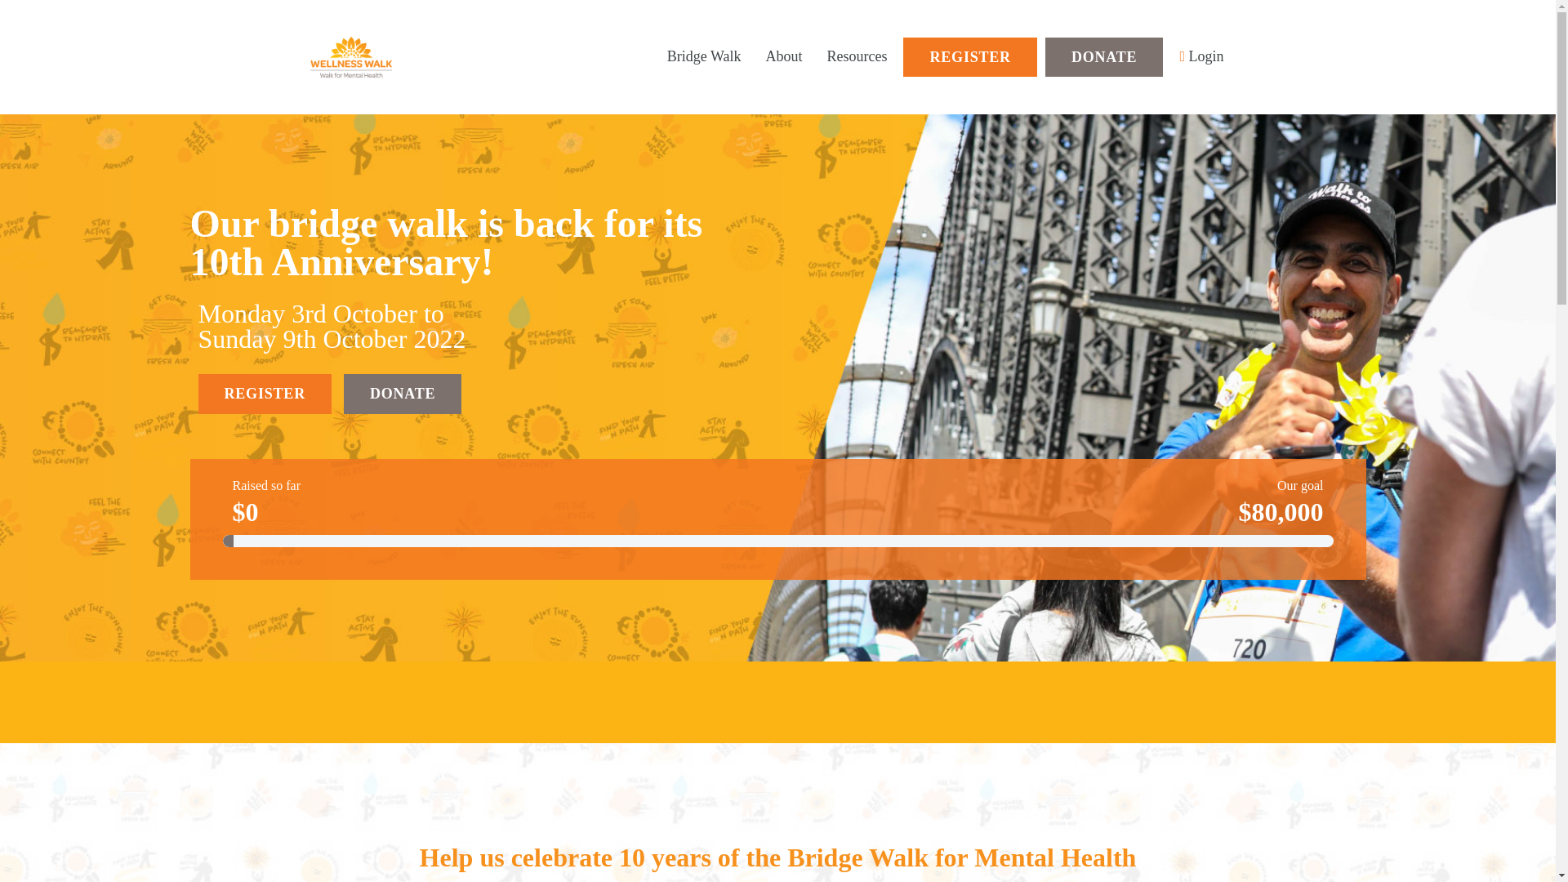  Describe the element at coordinates (704, 57) in the screenshot. I see `Bridge Walk` at that location.